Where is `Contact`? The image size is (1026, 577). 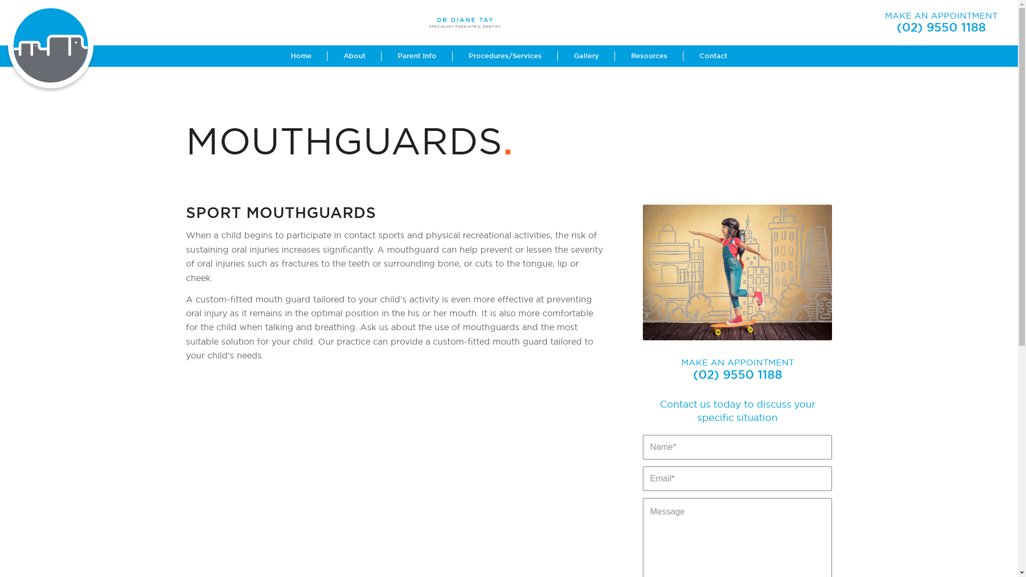
Contact is located at coordinates (713, 56).